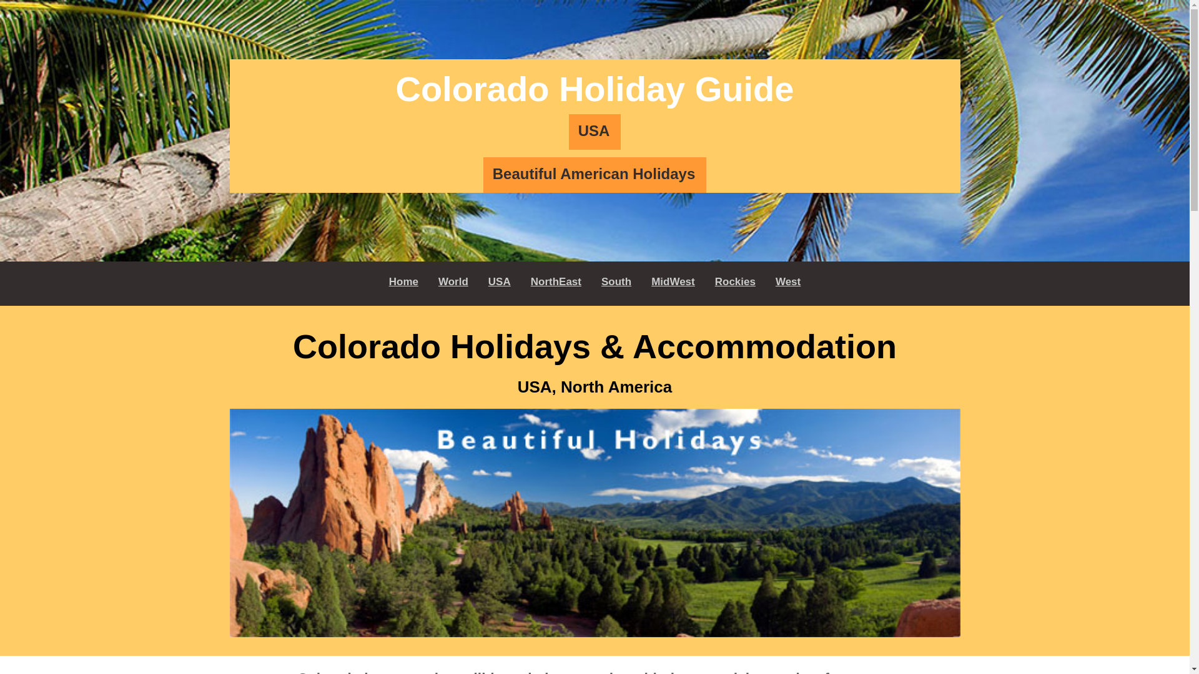 This screenshot has width=1199, height=674. Describe the element at coordinates (453, 282) in the screenshot. I see `World` at that location.